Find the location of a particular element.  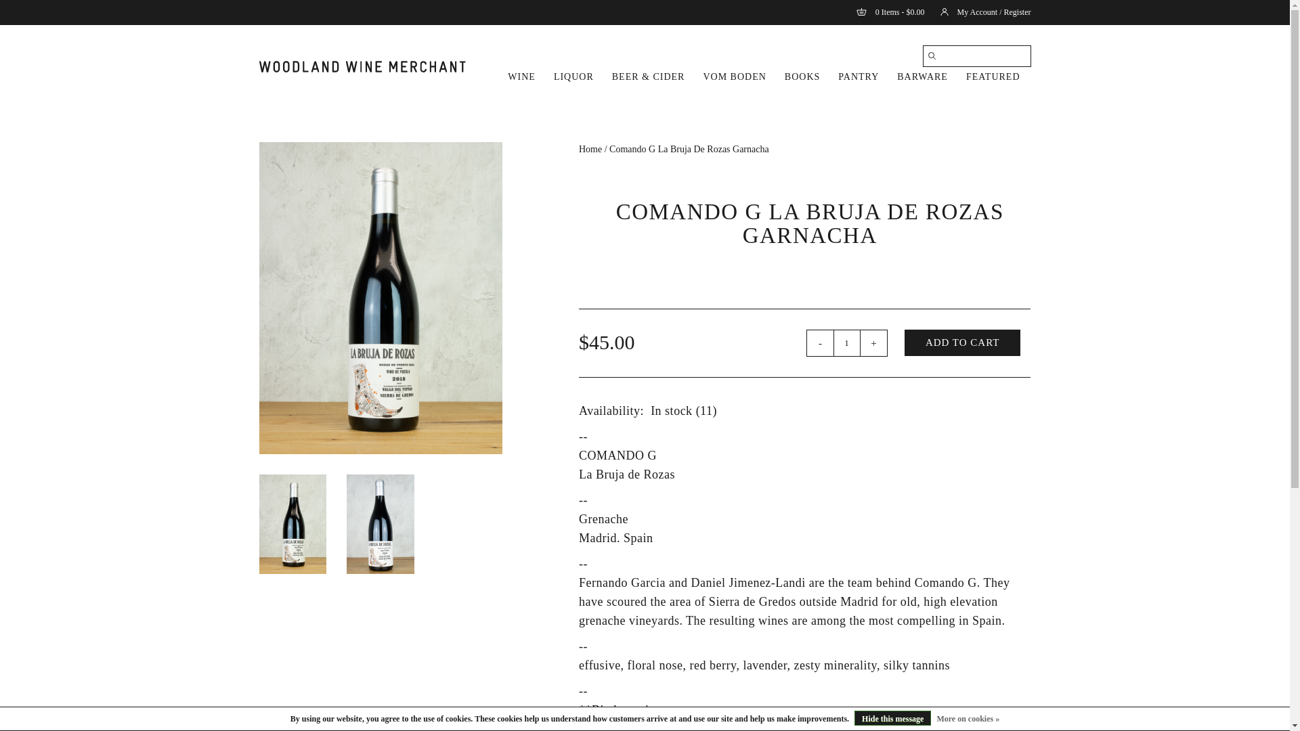

Woodland Wine Merchant is located at coordinates (362, 66).